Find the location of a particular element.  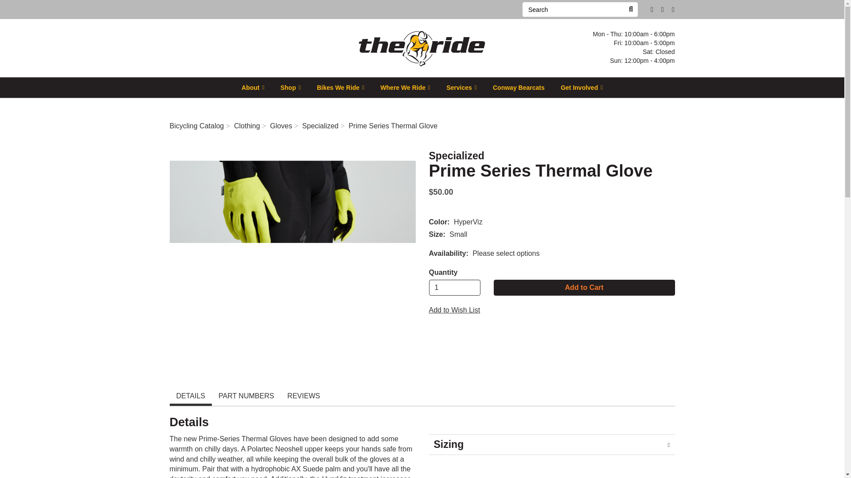

Search is located at coordinates (573, 9).